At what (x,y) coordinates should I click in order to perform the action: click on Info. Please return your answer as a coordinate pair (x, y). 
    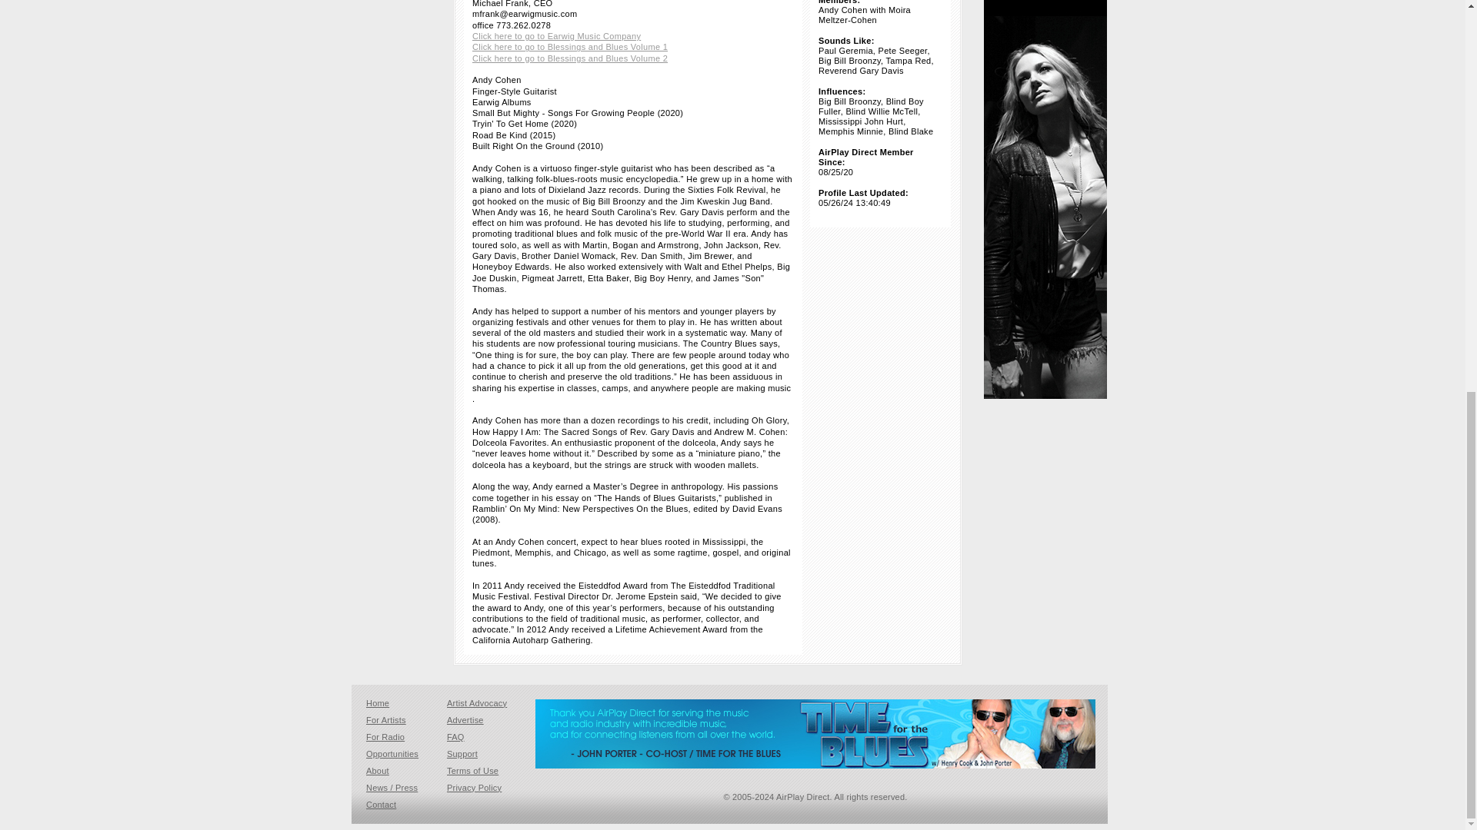
    Looking at the image, I should click on (812, 95).